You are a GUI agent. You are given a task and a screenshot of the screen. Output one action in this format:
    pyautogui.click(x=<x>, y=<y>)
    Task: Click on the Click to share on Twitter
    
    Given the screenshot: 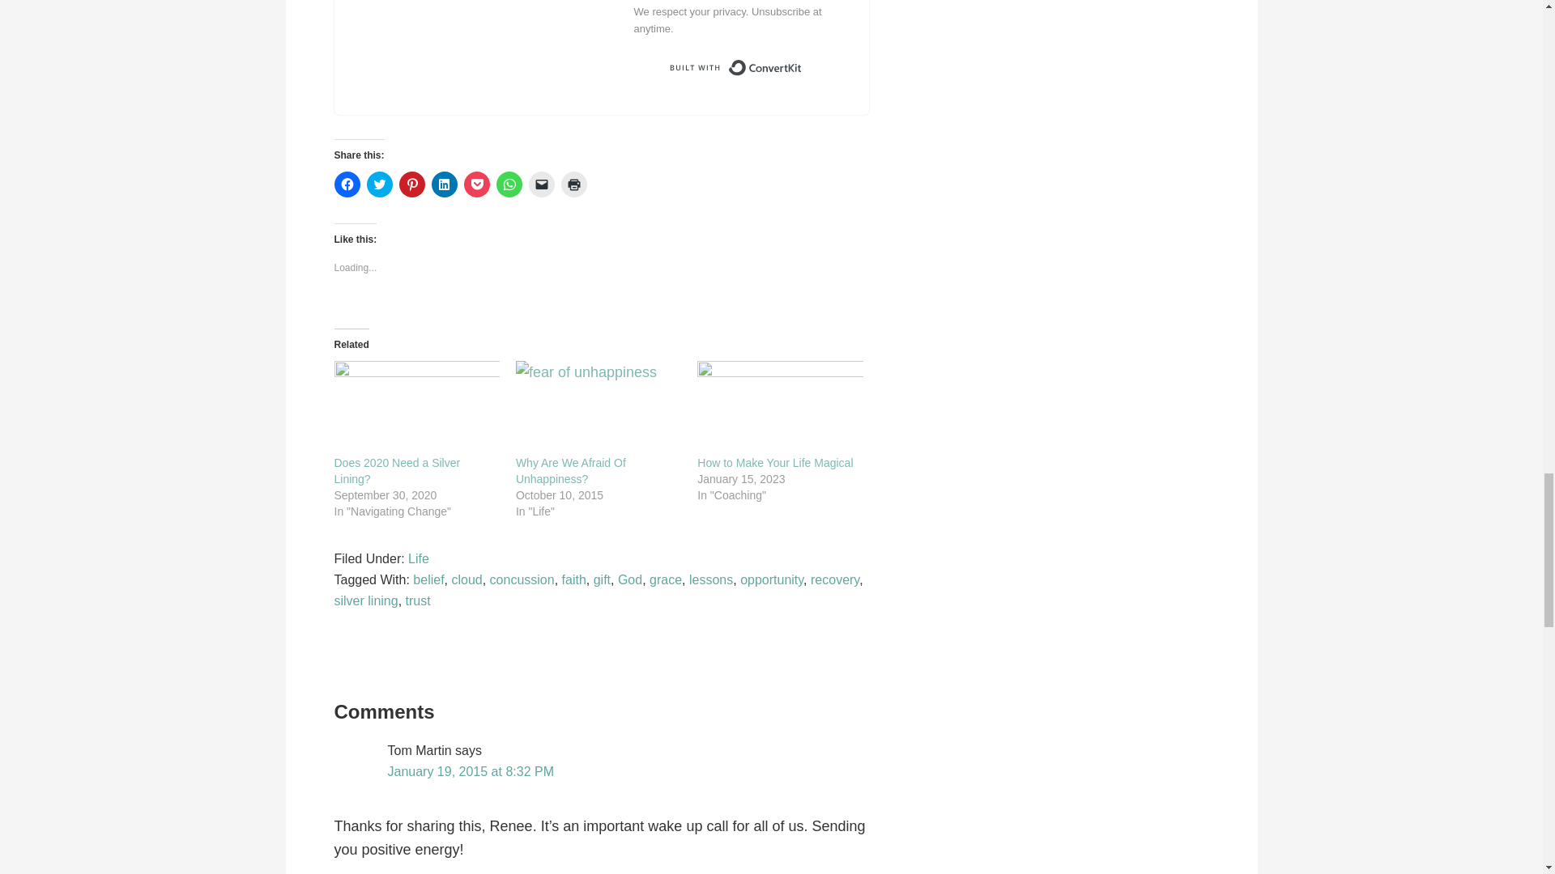 What is the action you would take?
    pyautogui.click(x=378, y=185)
    